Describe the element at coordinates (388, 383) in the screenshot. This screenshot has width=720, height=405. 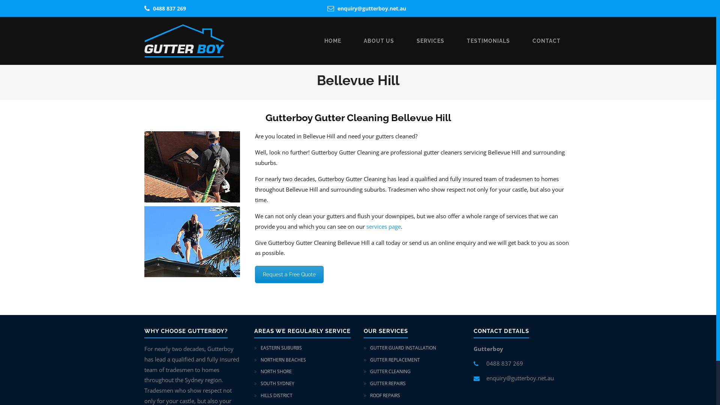
I see `GUTTER REPAIRS` at that location.